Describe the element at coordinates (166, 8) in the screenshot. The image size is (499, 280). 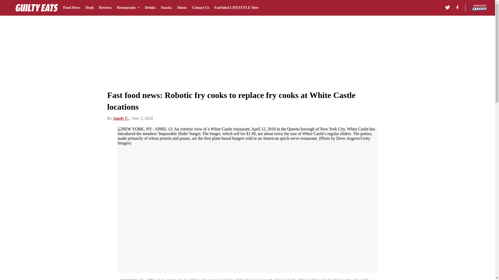
I see `Snacks` at that location.